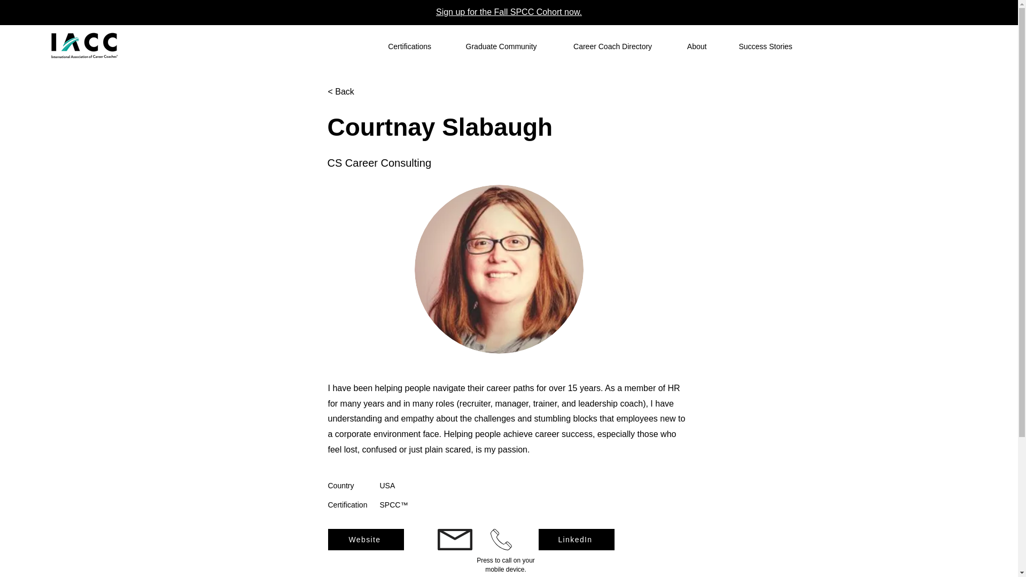 This screenshot has width=1026, height=577. Describe the element at coordinates (499, 269) in the screenshot. I see `Courtnay Slabaugh Headshot.jpeg` at that location.